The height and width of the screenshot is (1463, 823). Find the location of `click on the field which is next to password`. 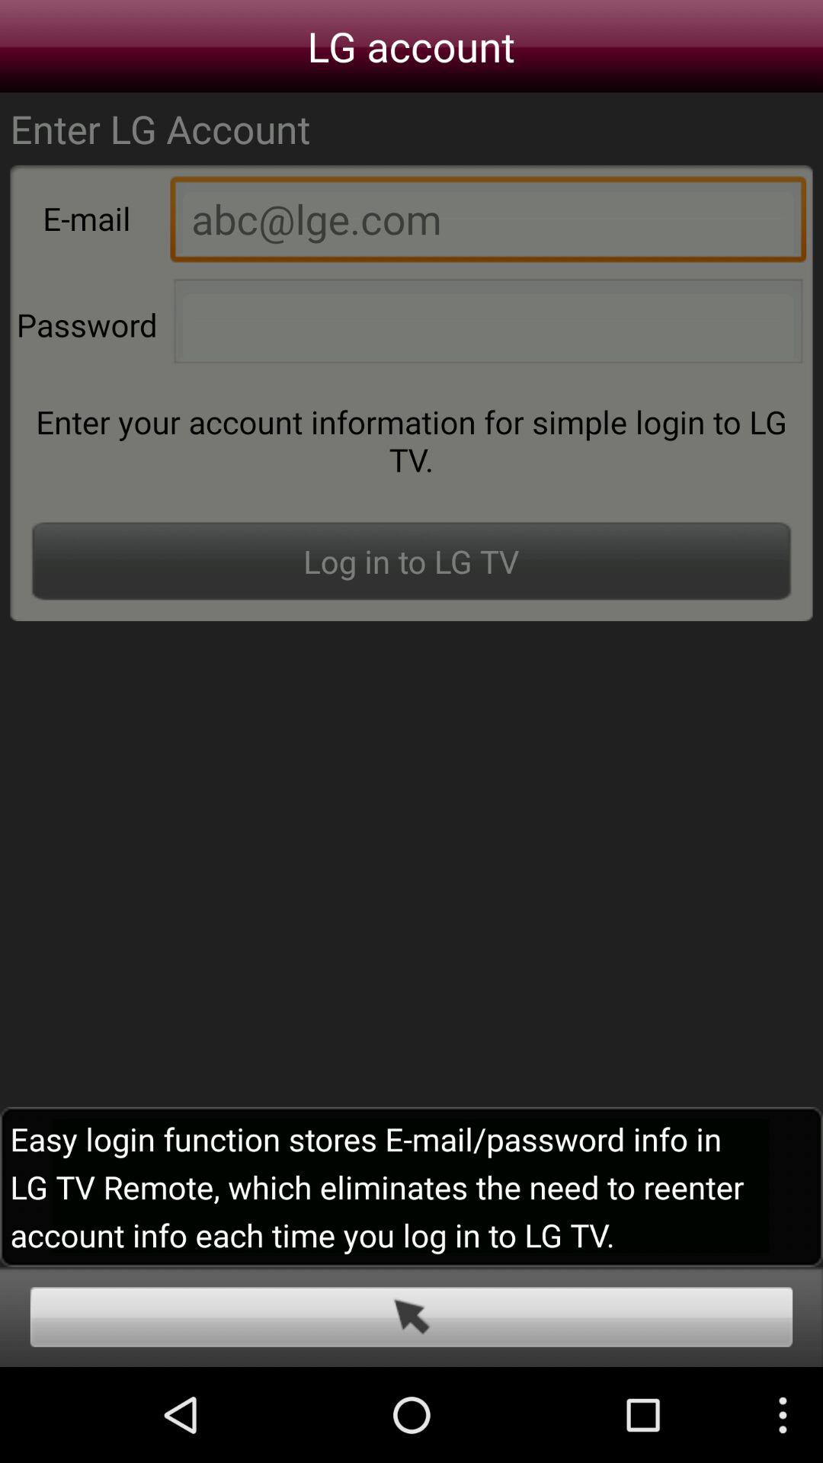

click on the field which is next to password is located at coordinates (488, 326).